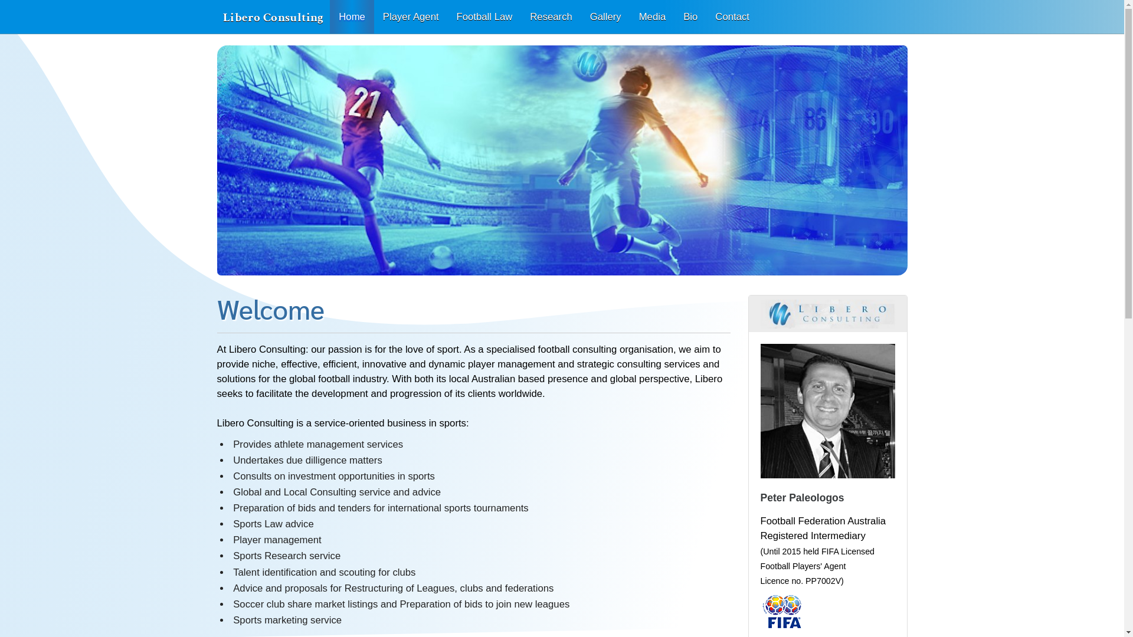  I want to click on Peter's Bio, so click(827, 411).